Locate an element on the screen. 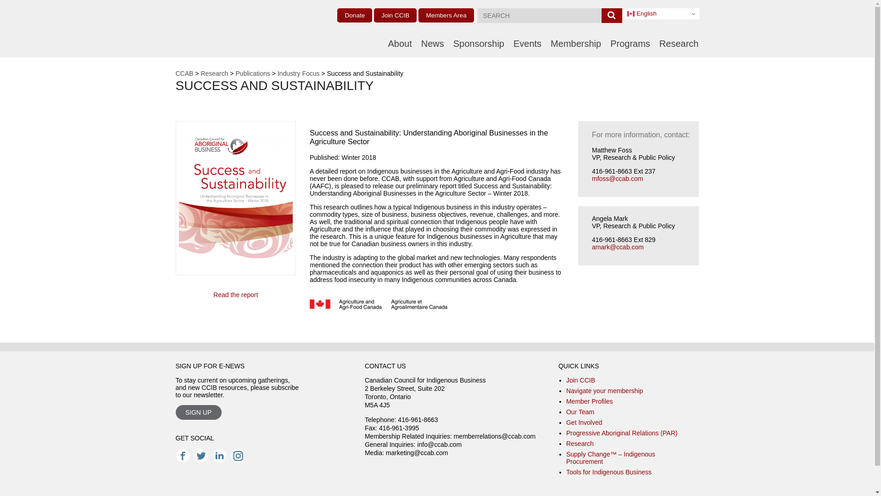  English is located at coordinates (662, 14).